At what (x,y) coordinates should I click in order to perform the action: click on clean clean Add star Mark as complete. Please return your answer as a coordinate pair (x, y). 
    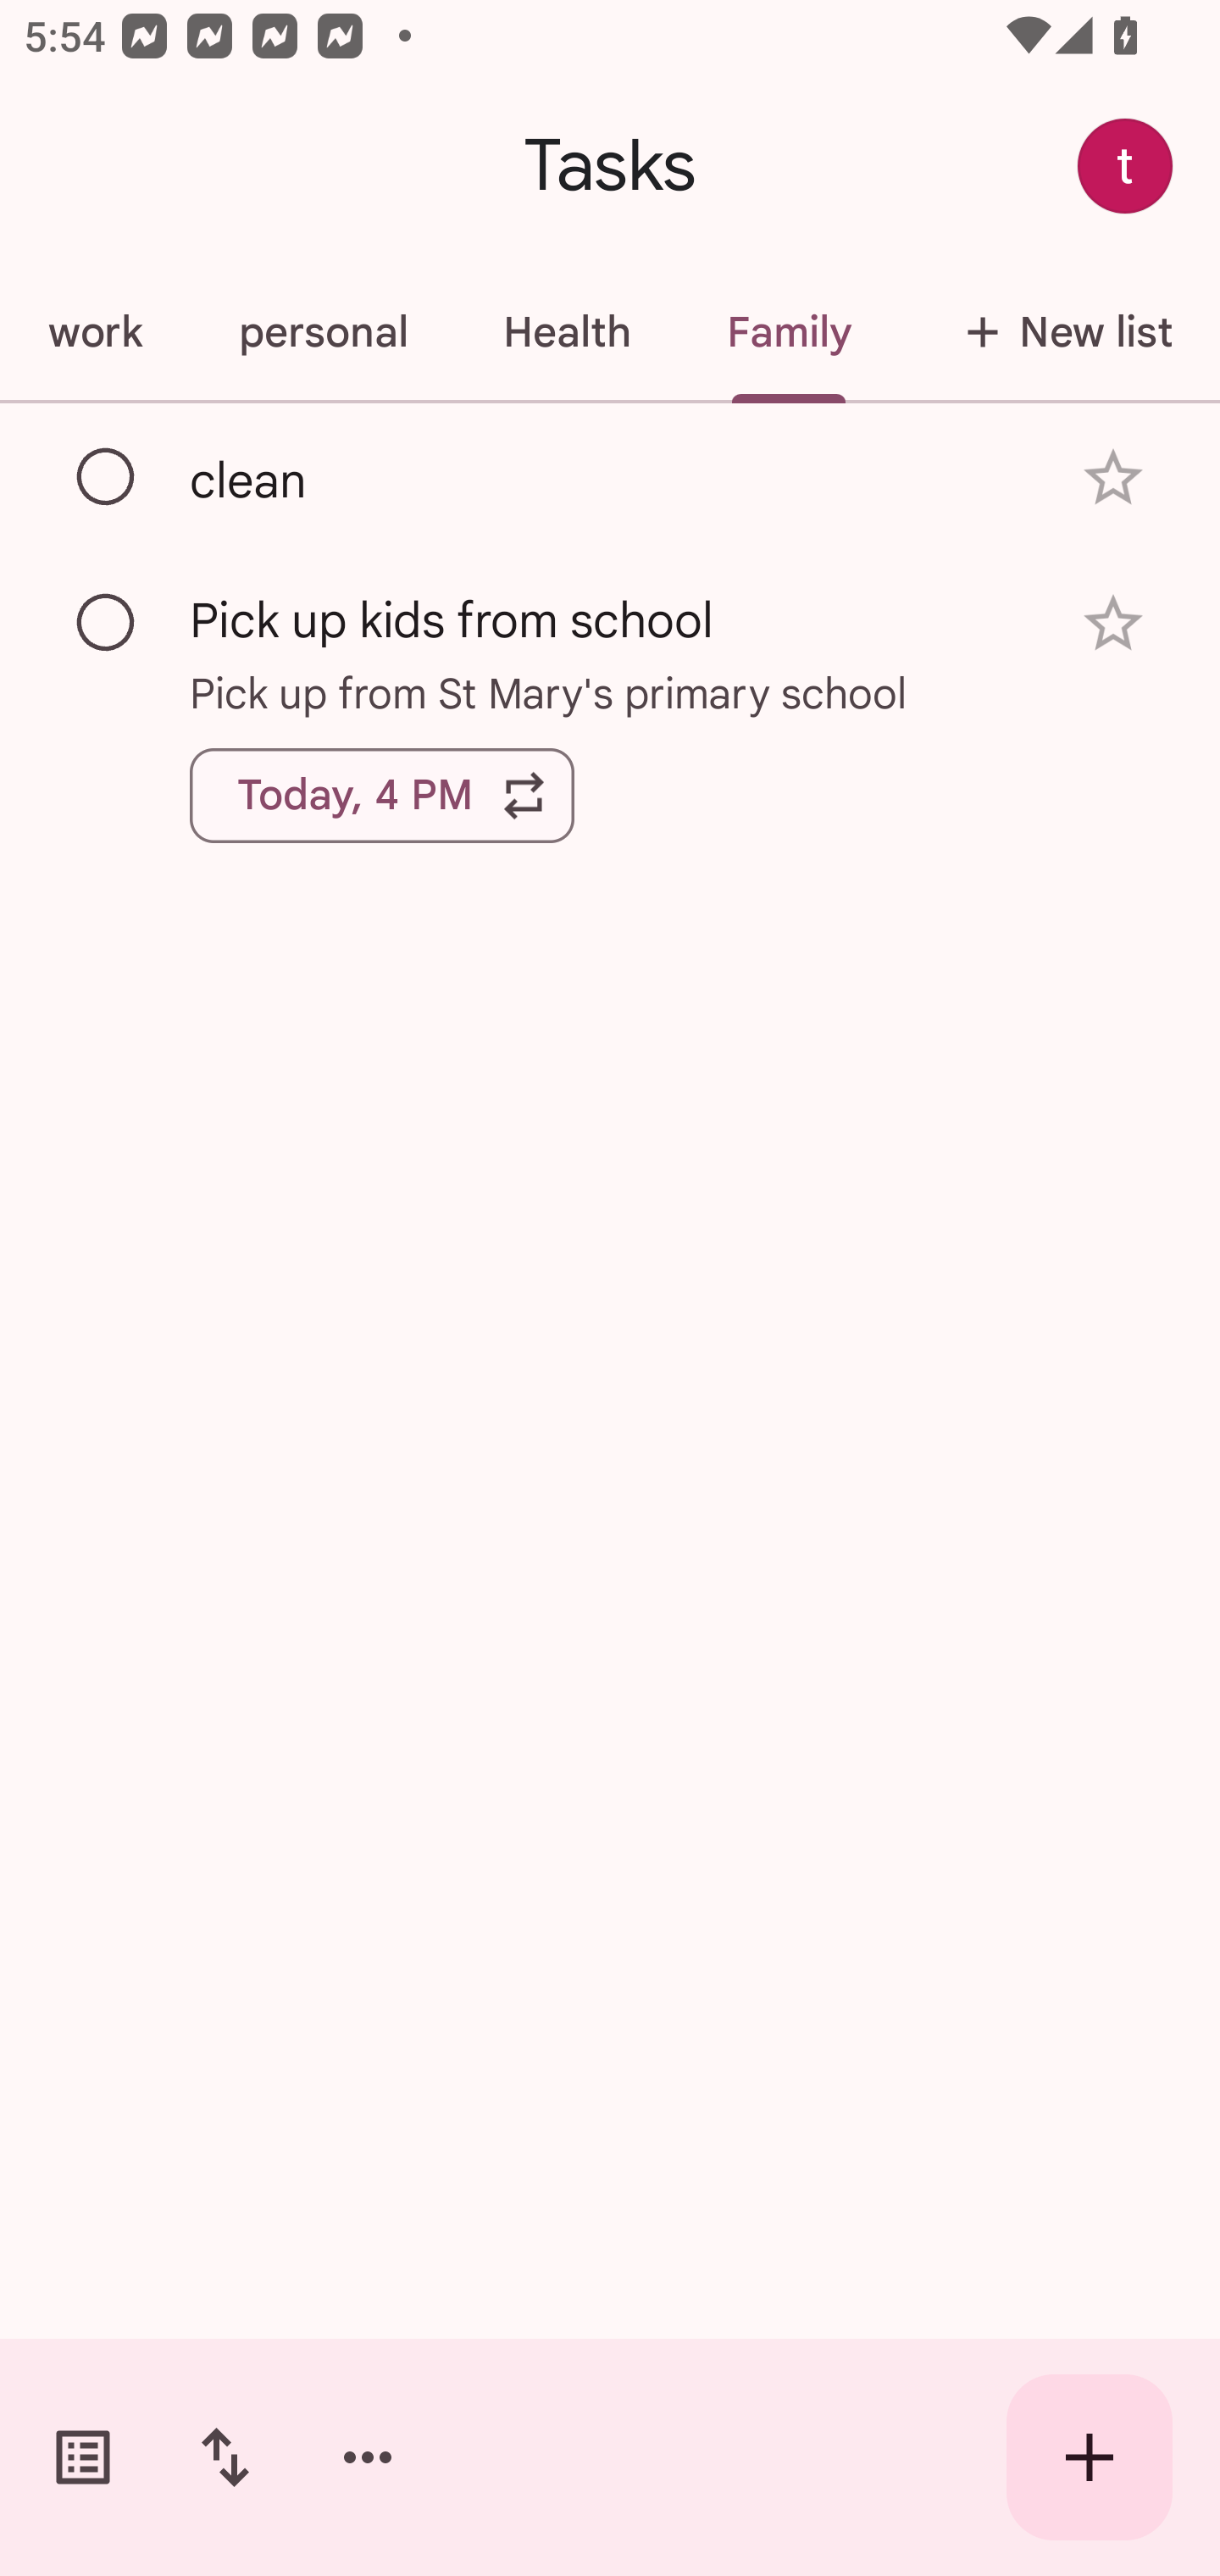
    Looking at the image, I should click on (610, 476).